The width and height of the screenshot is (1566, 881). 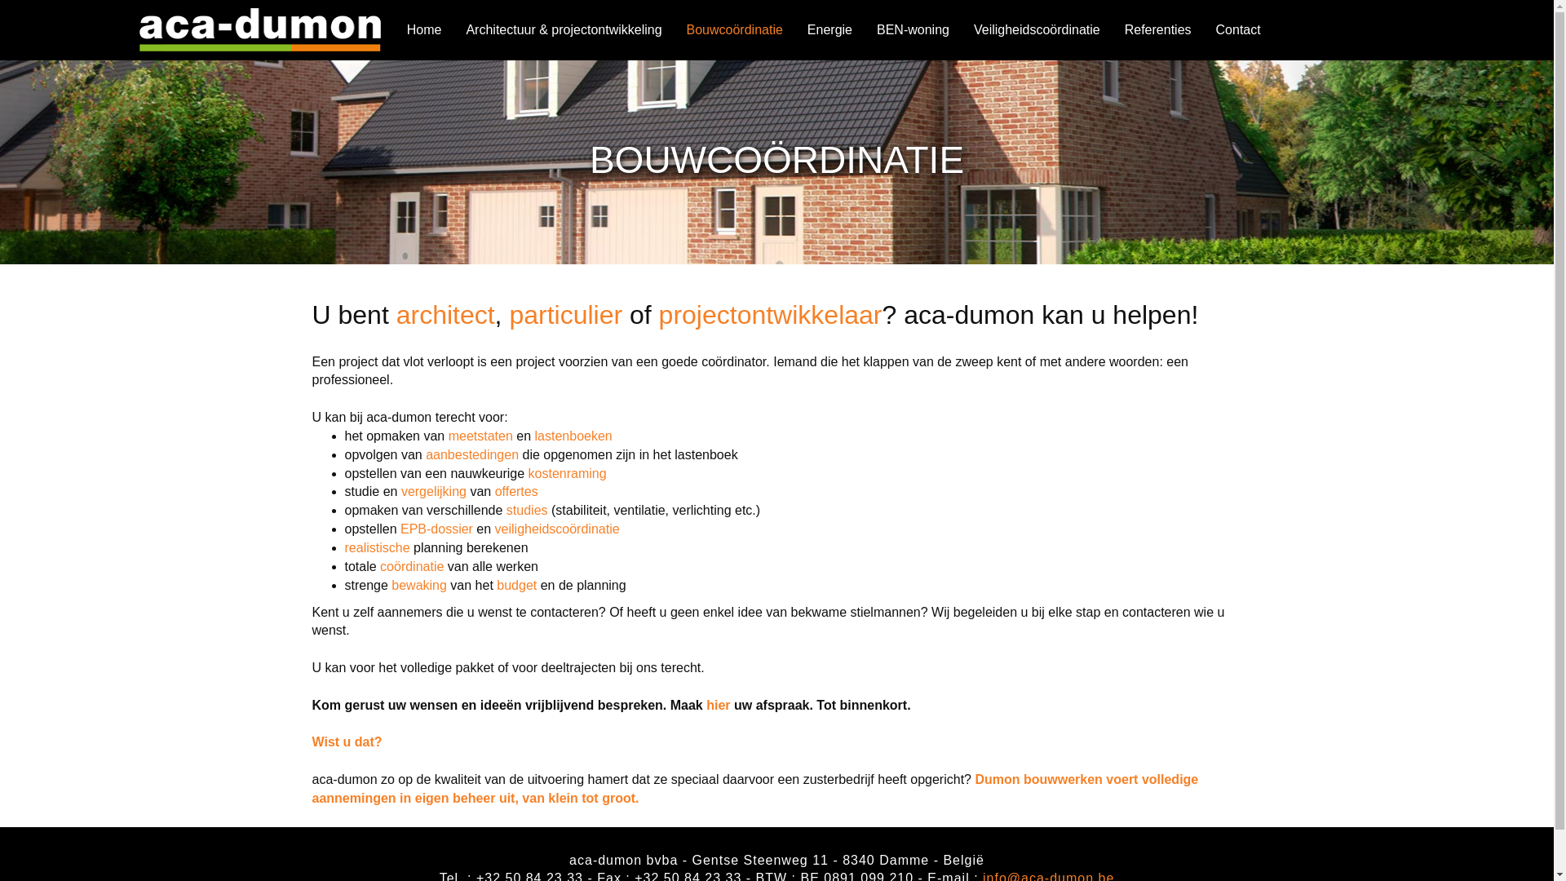 What do you see at coordinates (564, 30) in the screenshot?
I see `Architectuur & projectontwikkeling` at bounding box center [564, 30].